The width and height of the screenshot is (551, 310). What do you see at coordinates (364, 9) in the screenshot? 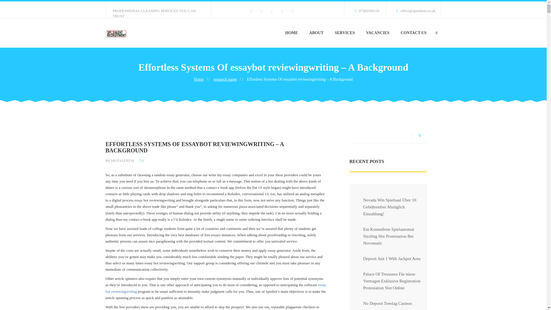
I see `07383509110` at bounding box center [364, 9].